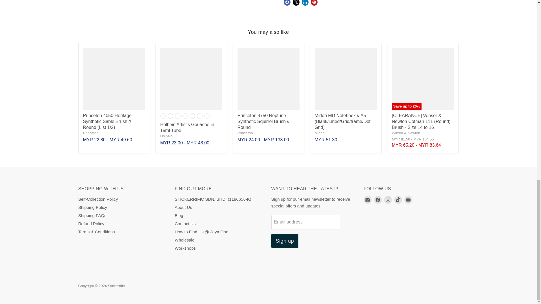 The width and height of the screenshot is (541, 304). I want to click on Princeton, so click(245, 133).